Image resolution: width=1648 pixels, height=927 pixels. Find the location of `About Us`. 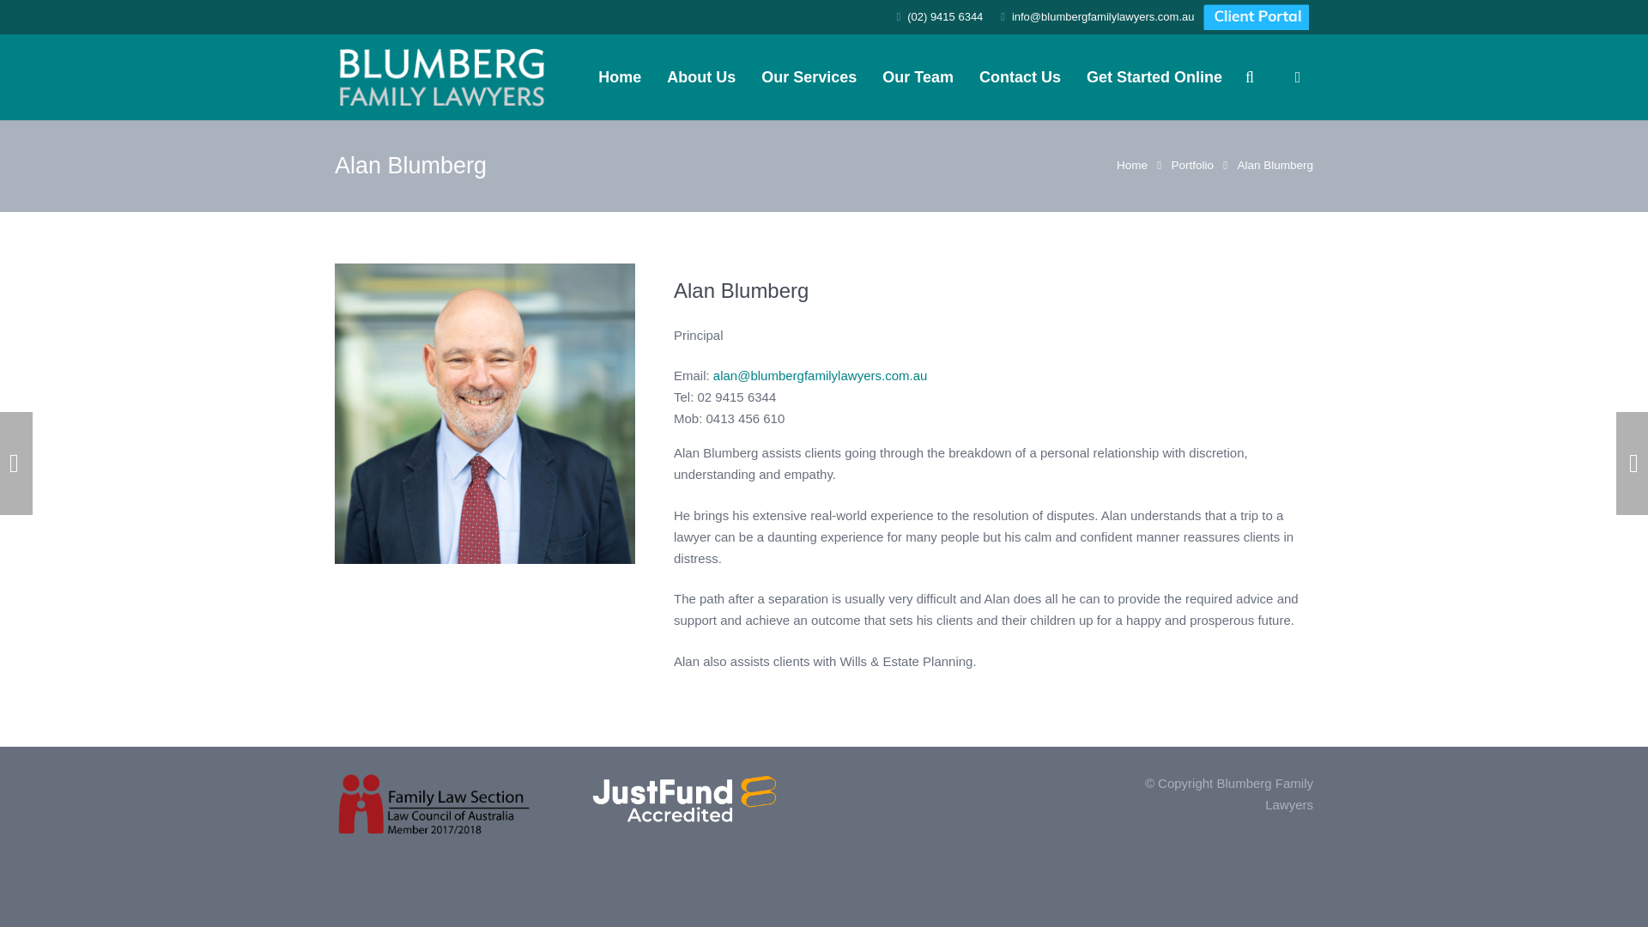

About Us is located at coordinates (700, 76).